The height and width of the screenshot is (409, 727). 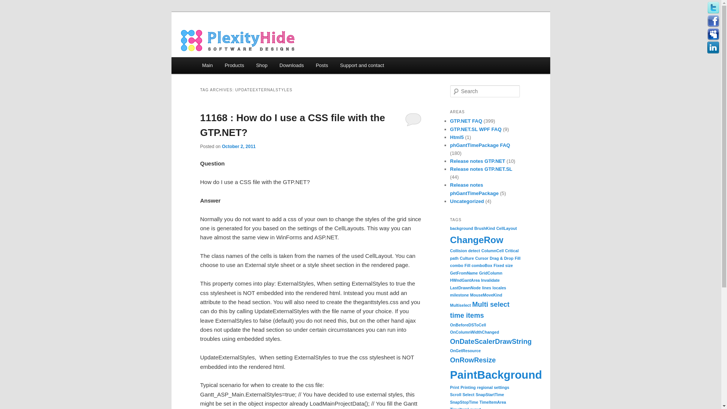 I want to click on Search, so click(x=11, y=5).